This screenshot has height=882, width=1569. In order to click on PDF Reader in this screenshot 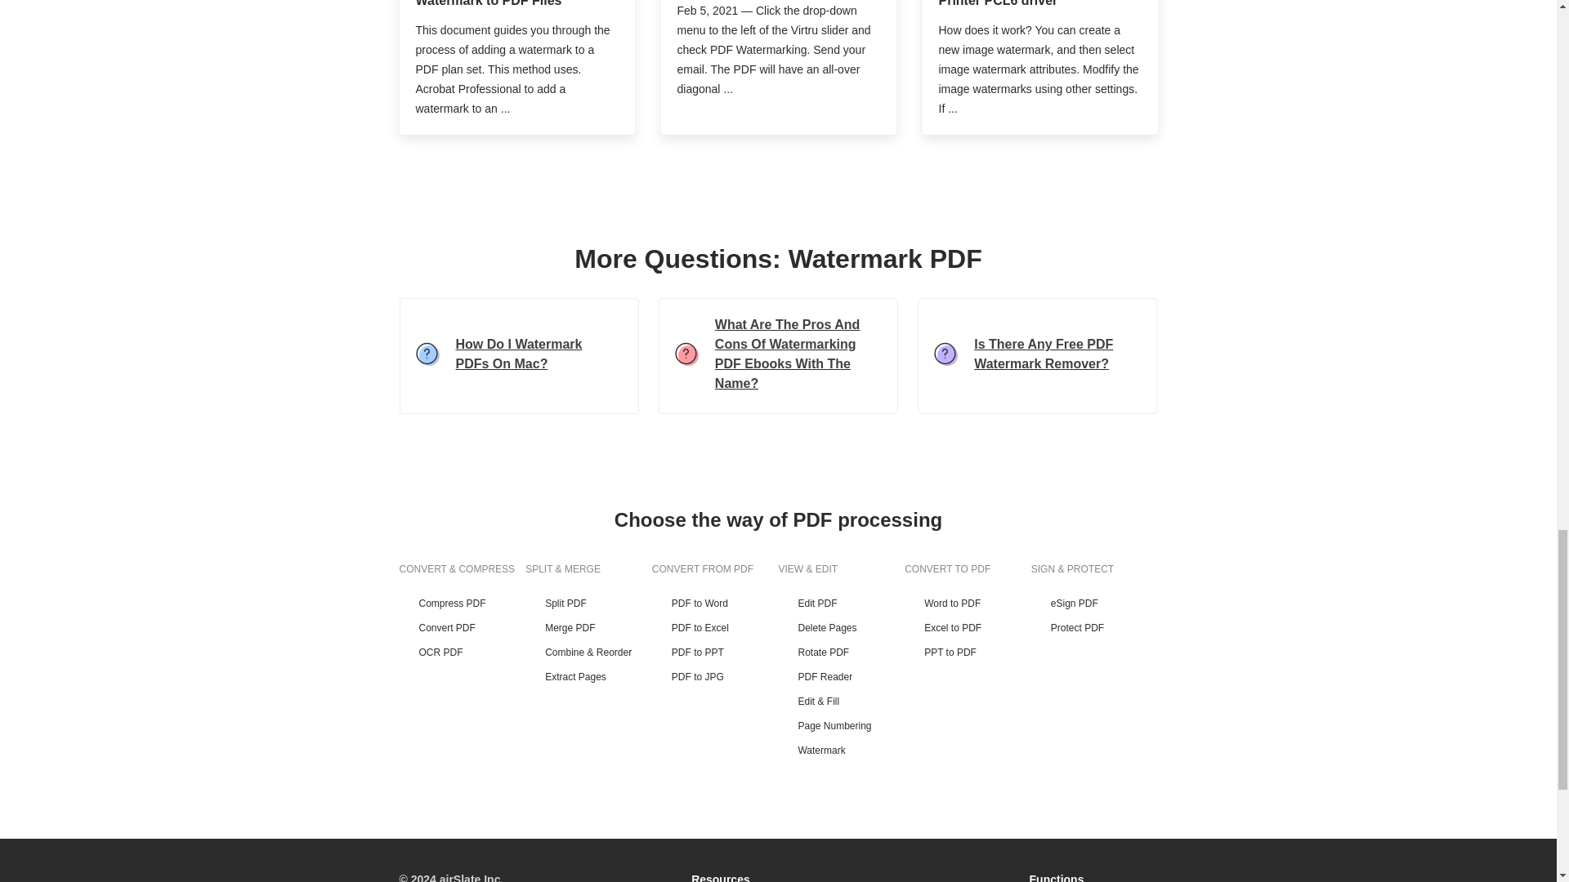, I will do `click(842, 676)`.